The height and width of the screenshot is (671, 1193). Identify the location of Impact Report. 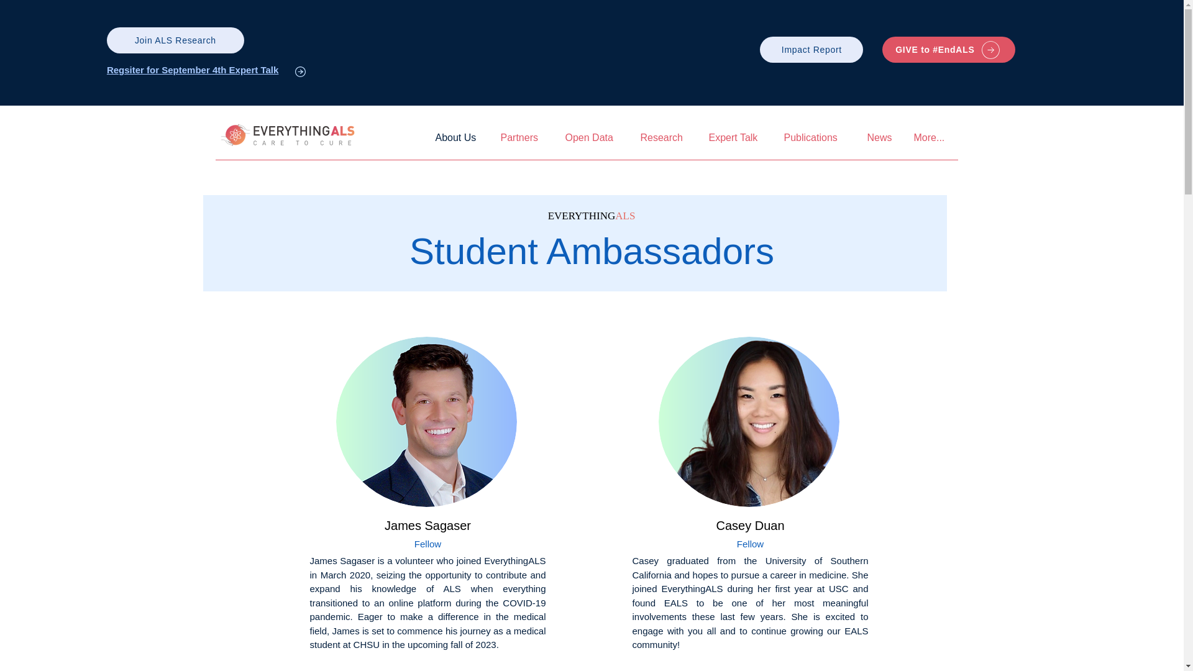
(811, 50).